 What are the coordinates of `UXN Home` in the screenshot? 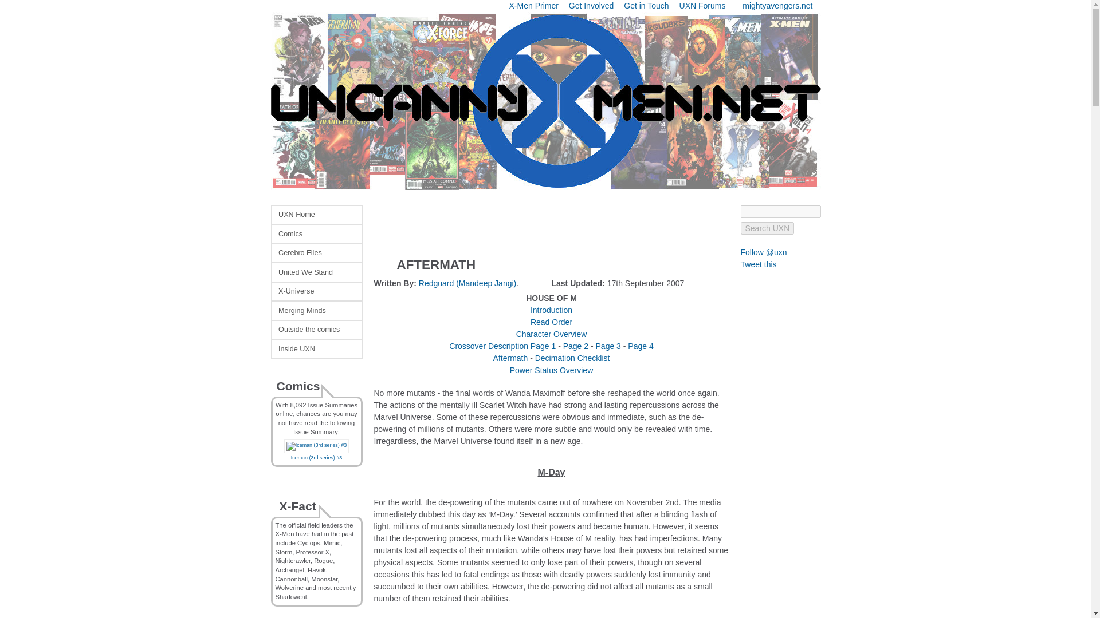 It's located at (316, 215).